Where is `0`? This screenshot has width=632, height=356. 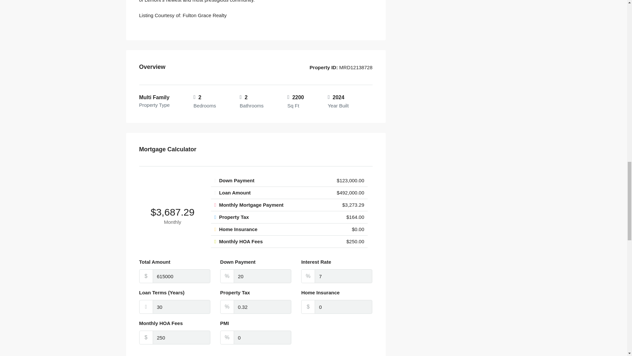 0 is located at coordinates (343, 307).